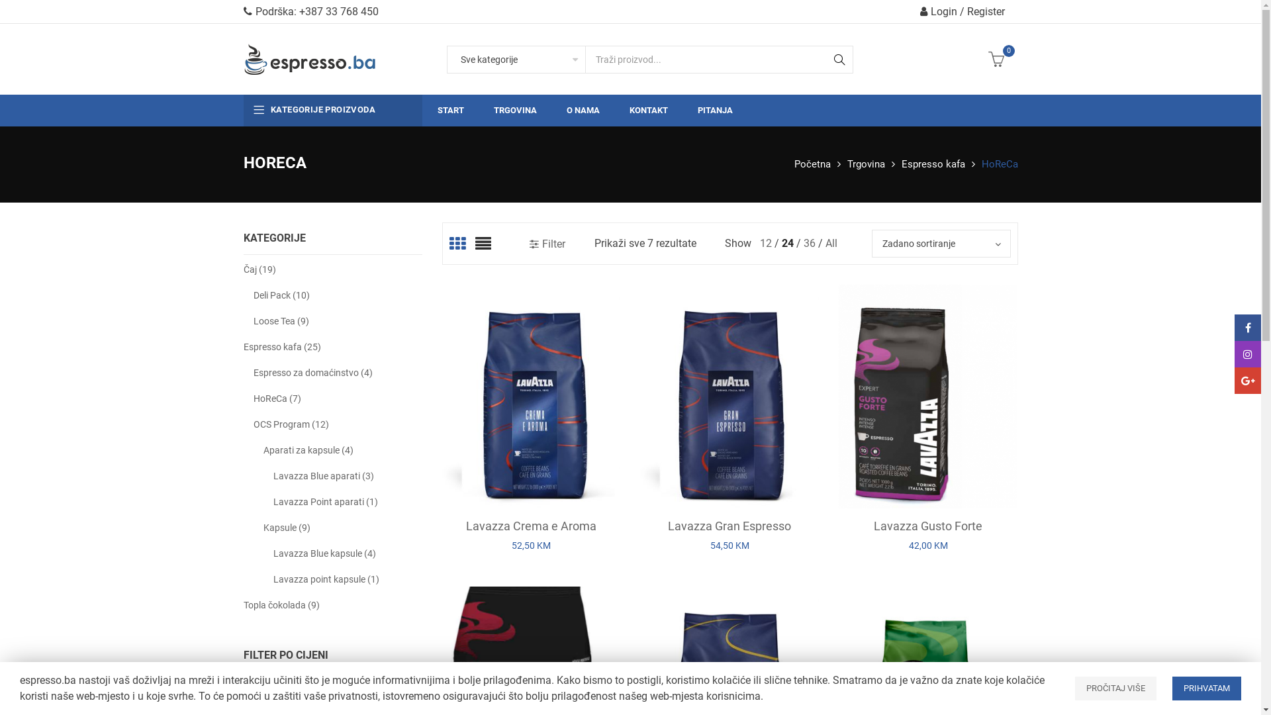 The image size is (1271, 715). Describe the element at coordinates (866, 164) in the screenshot. I see `Trgovina` at that location.